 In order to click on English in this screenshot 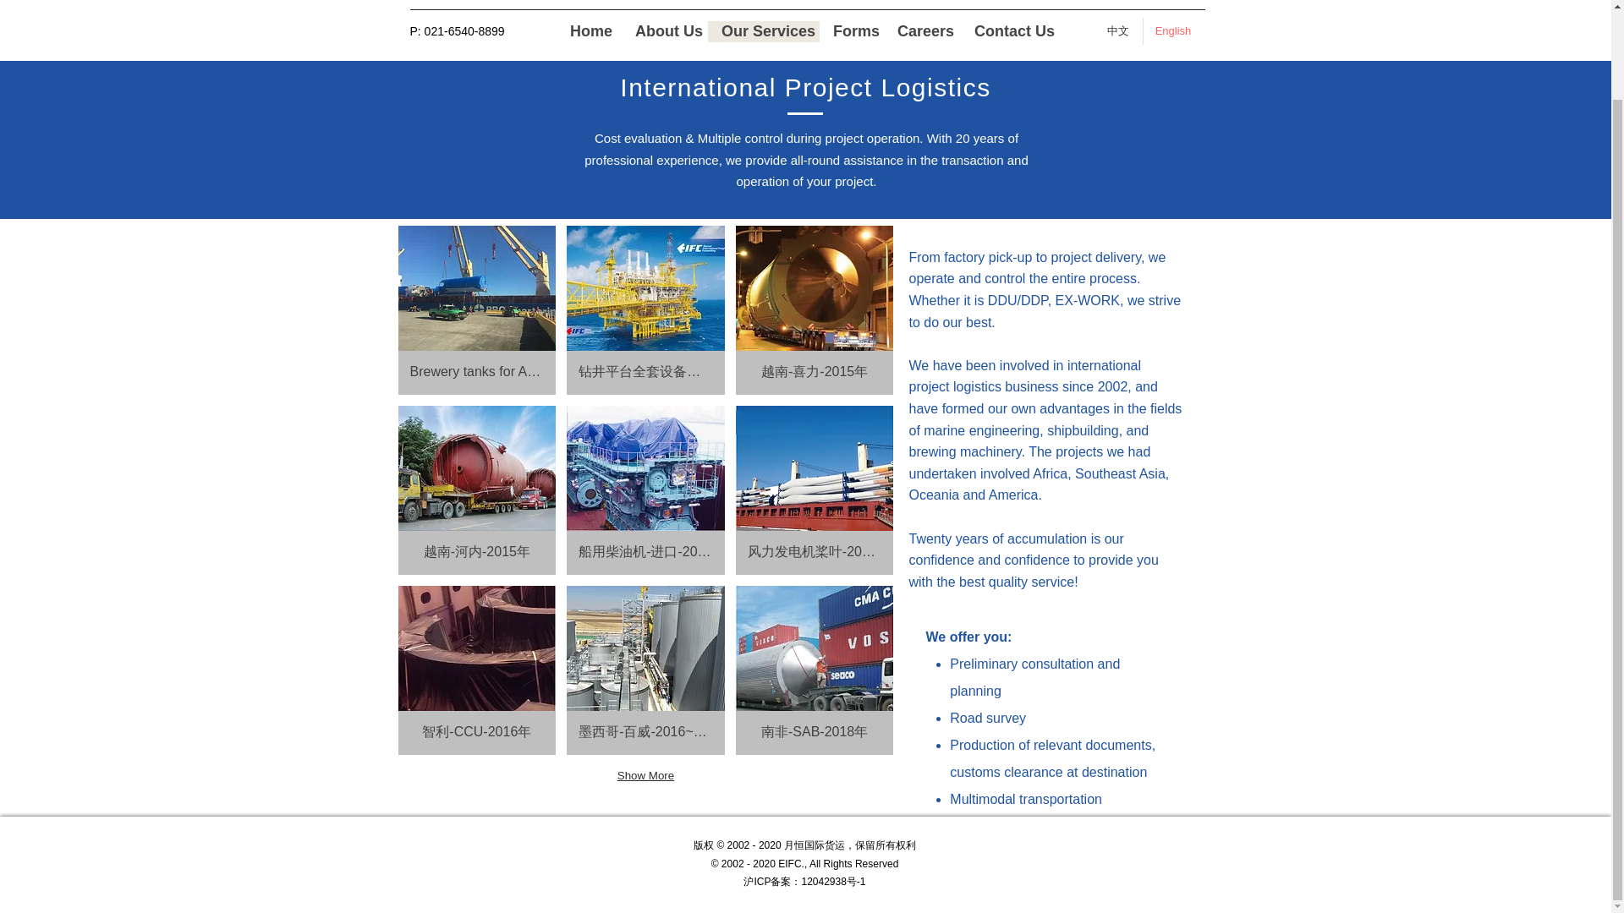, I will do `click(1174, 30)`.